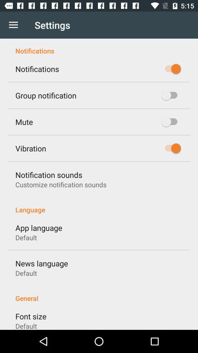 Image resolution: width=198 pixels, height=353 pixels. I want to click on turn on the icon above the vibration icon, so click(24, 122).